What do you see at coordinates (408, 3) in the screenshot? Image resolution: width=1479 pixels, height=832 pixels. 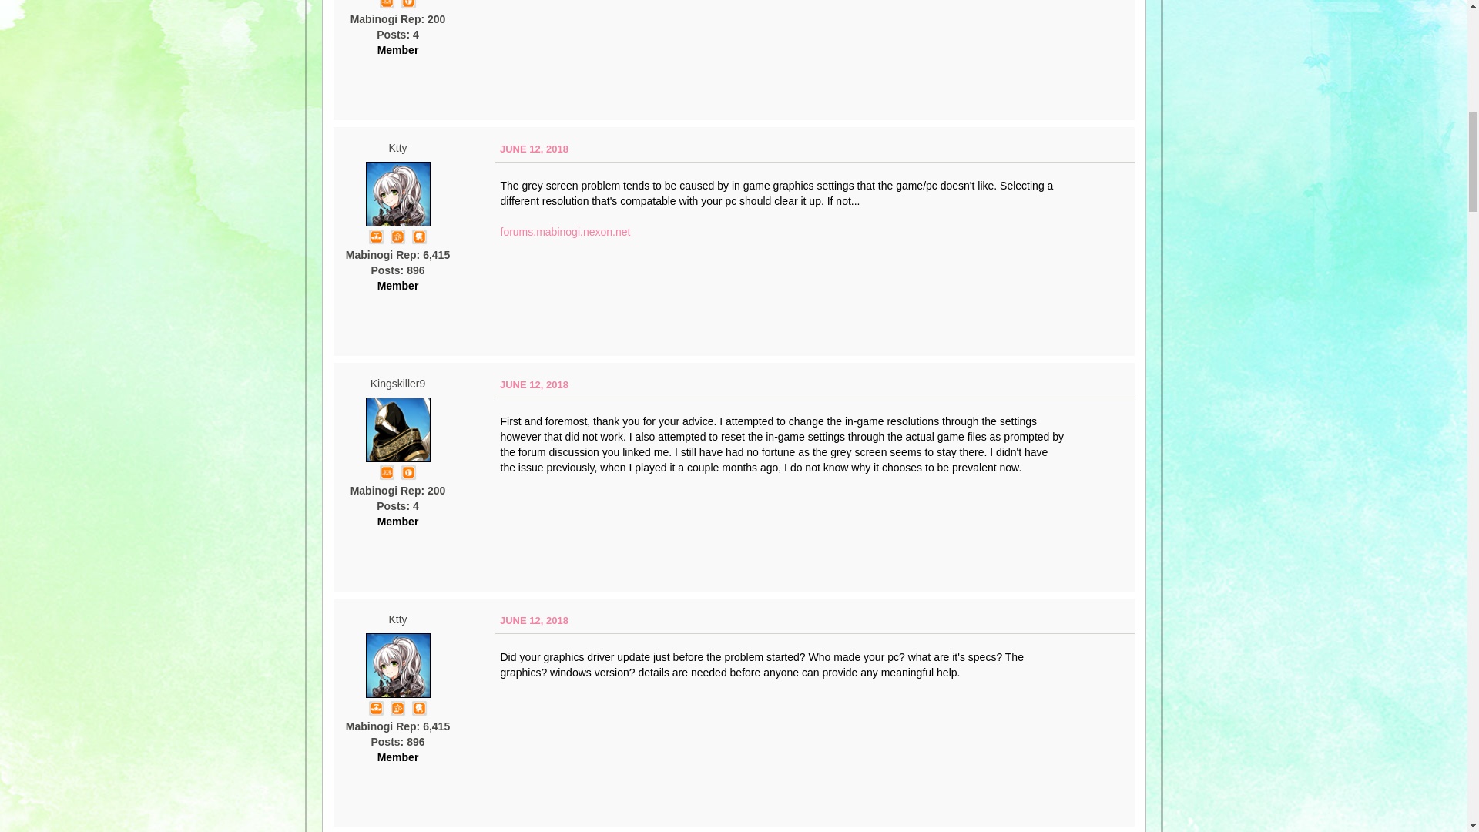 I see `Seal Breaker` at bounding box center [408, 3].